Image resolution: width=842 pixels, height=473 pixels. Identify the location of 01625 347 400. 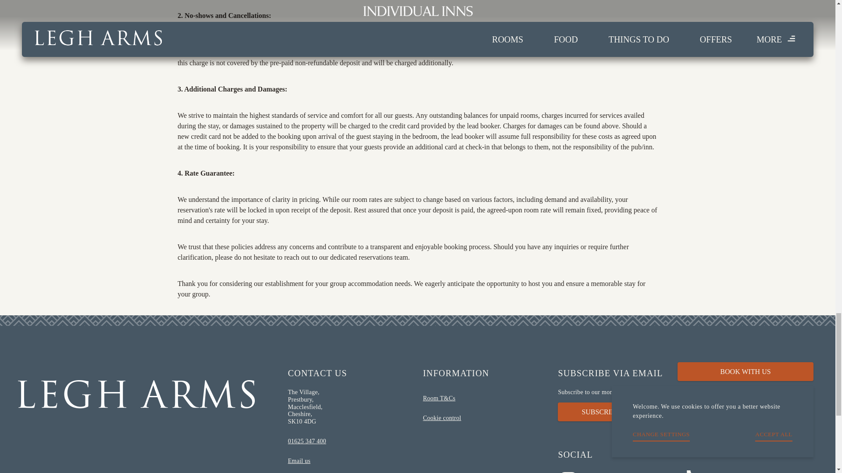
(350, 441).